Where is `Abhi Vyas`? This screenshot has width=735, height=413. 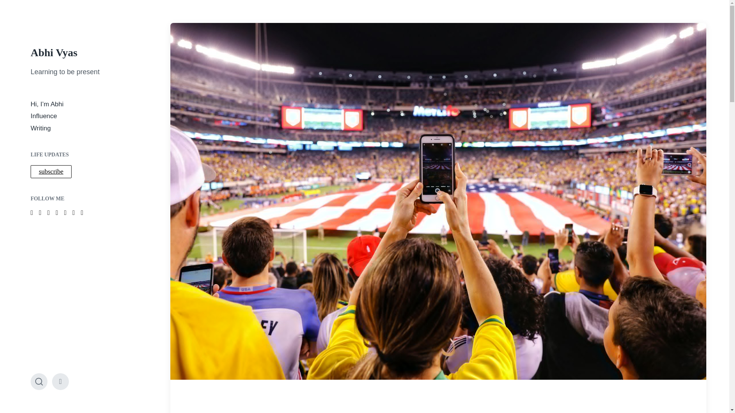 Abhi Vyas is located at coordinates (54, 53).